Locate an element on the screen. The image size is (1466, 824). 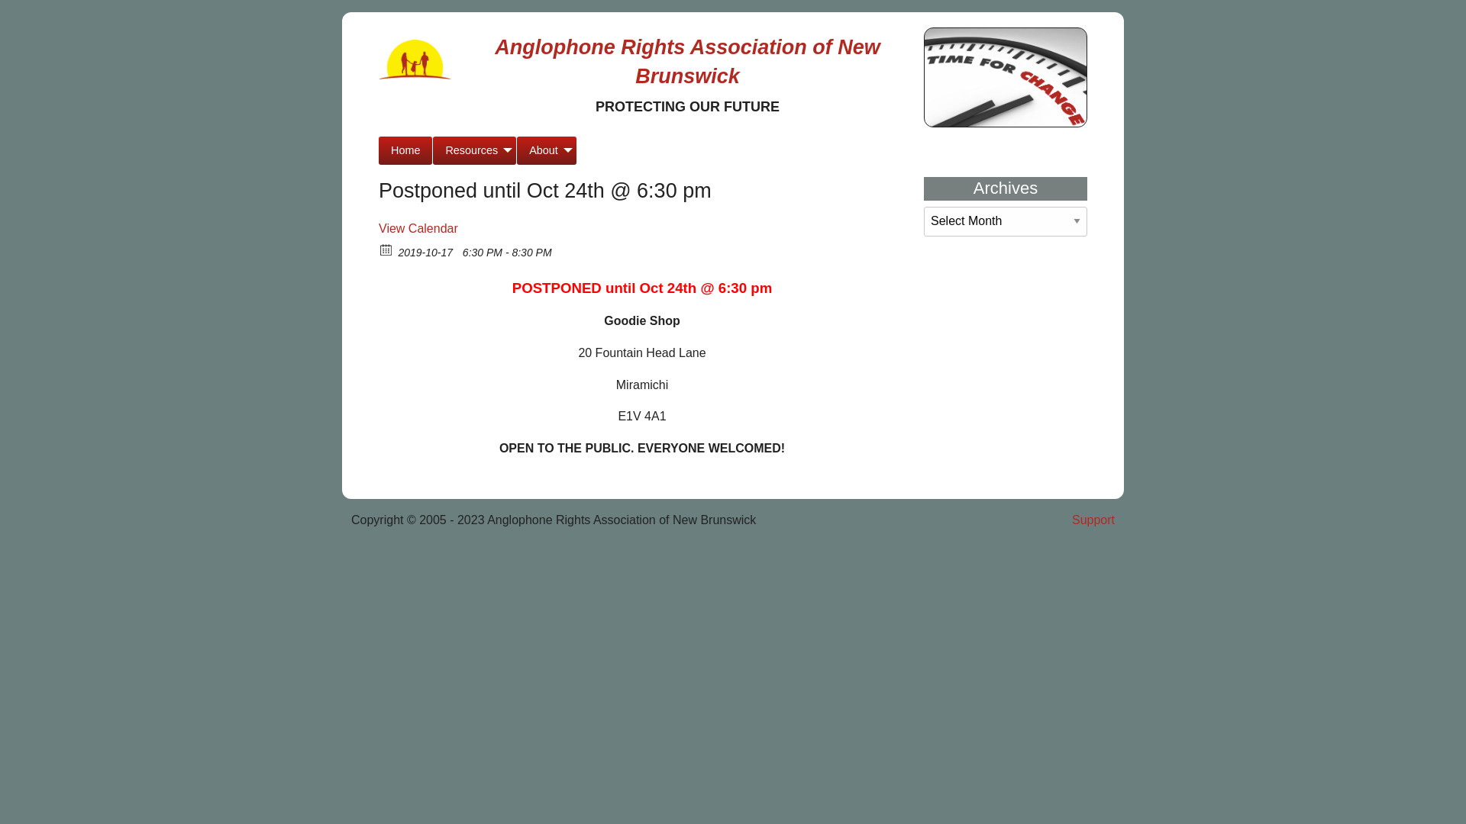
Resources is located at coordinates (475, 151).